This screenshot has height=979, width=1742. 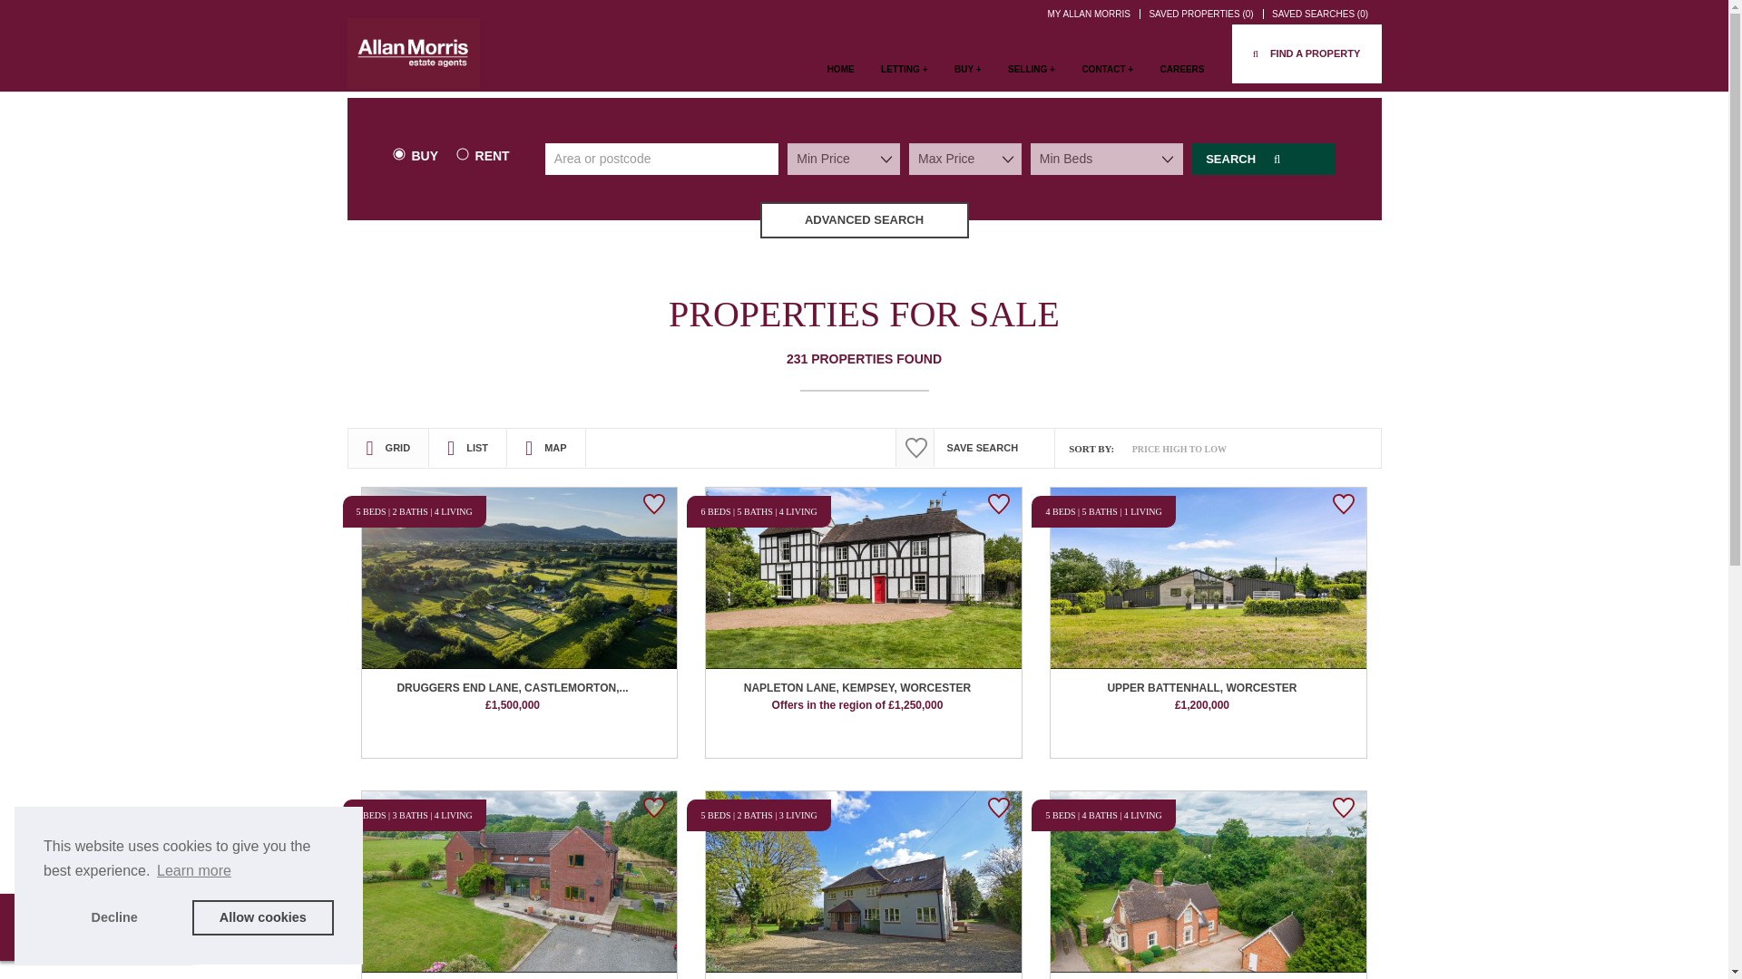 I want to click on HOME, so click(x=841, y=78).